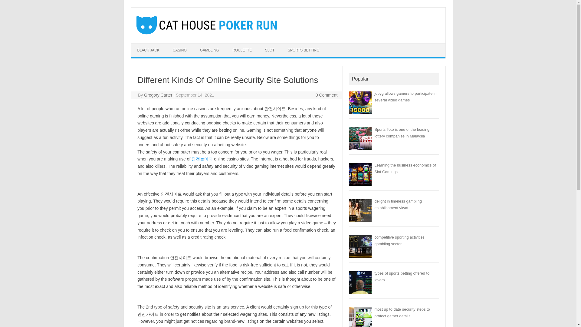 The height and width of the screenshot is (327, 581). Describe the element at coordinates (145, 45) in the screenshot. I see `Skip to content` at that location.